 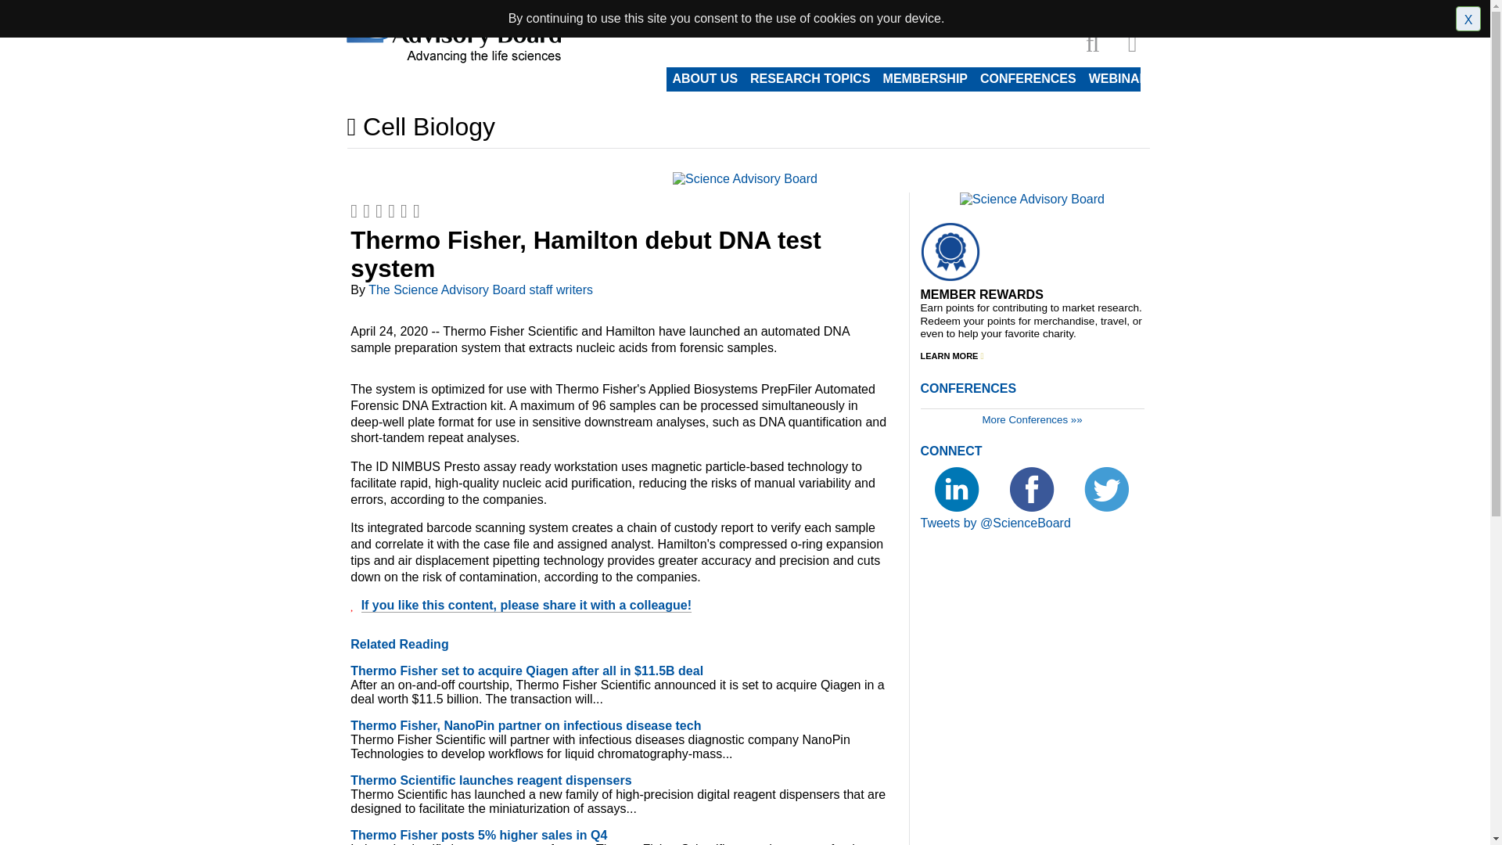 What do you see at coordinates (1123, 78) in the screenshot?
I see `WEBINARS` at bounding box center [1123, 78].